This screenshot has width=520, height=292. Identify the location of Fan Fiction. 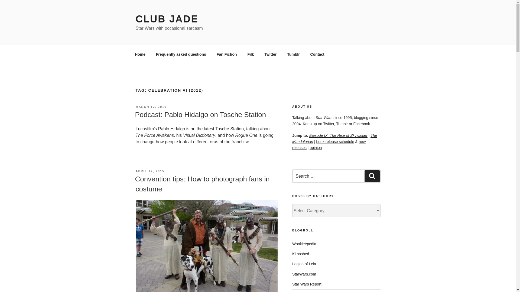
(226, 54).